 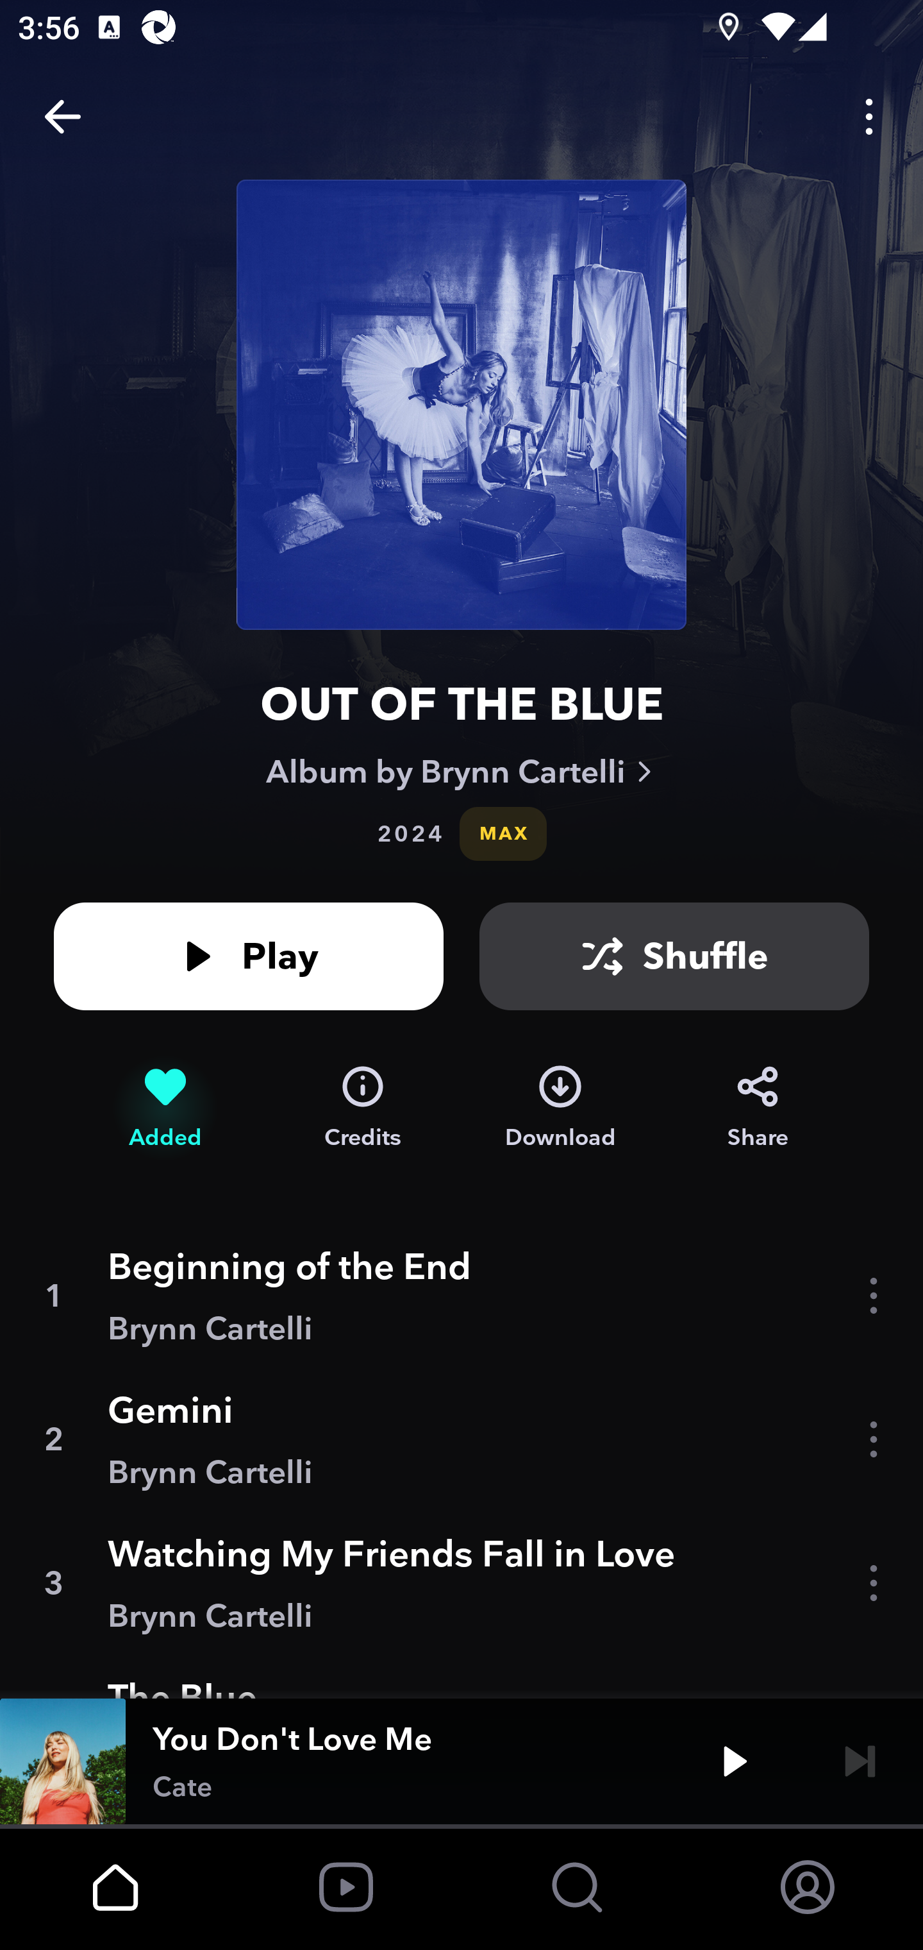 I want to click on You Don't Love Me Cate Play, so click(x=462, y=1761).